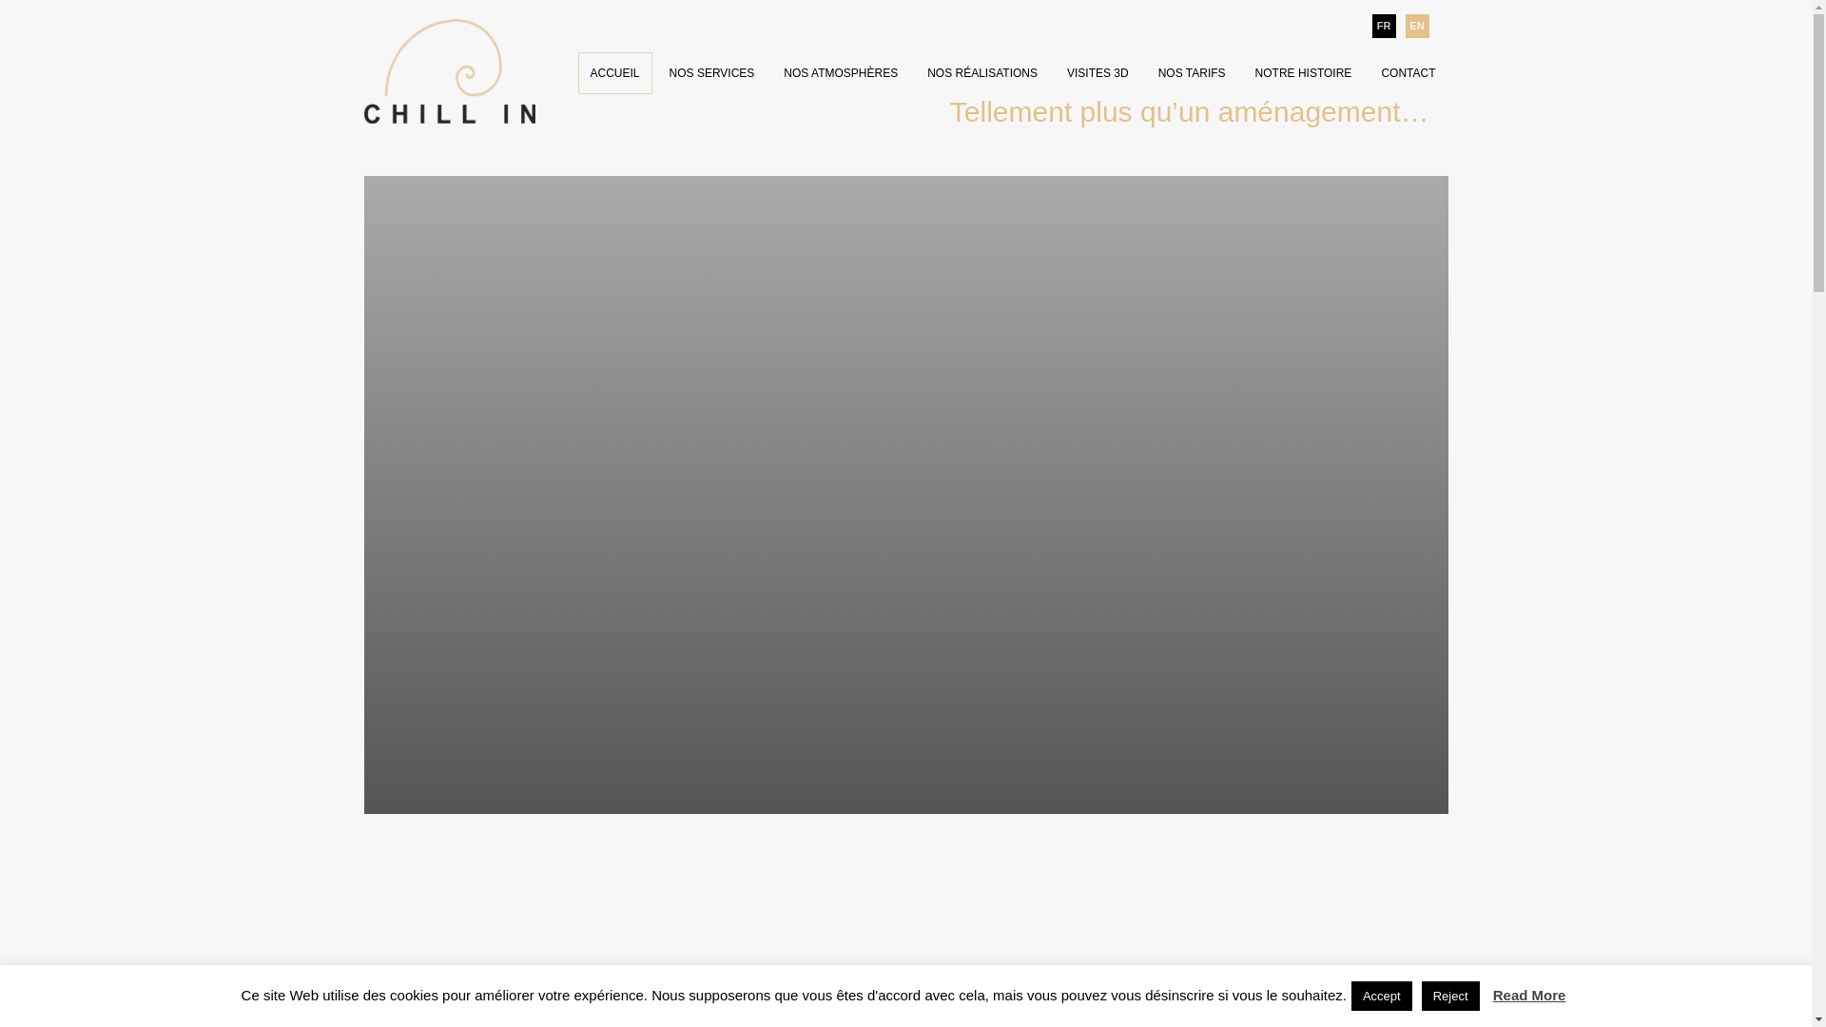 This screenshot has width=1826, height=1027. What do you see at coordinates (1098, 73) in the screenshot?
I see `VISITES 3D` at bounding box center [1098, 73].